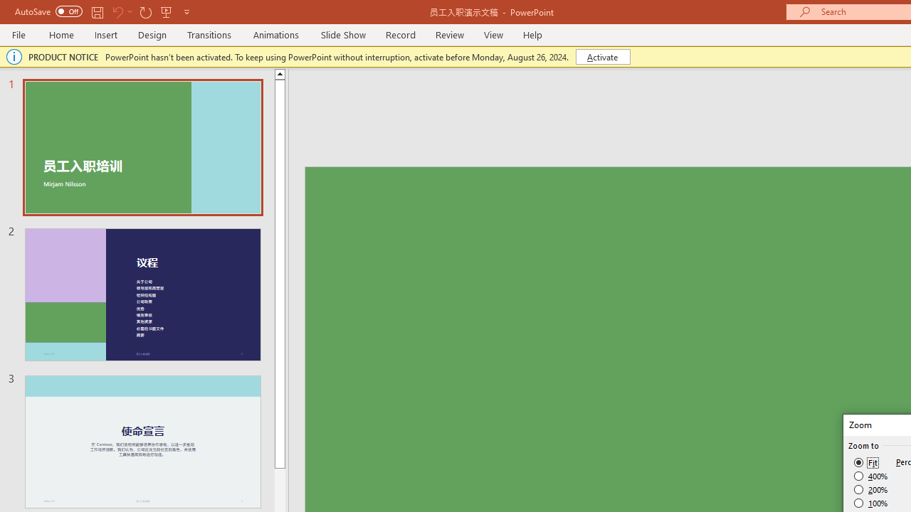  I want to click on Insert, so click(107, 34).